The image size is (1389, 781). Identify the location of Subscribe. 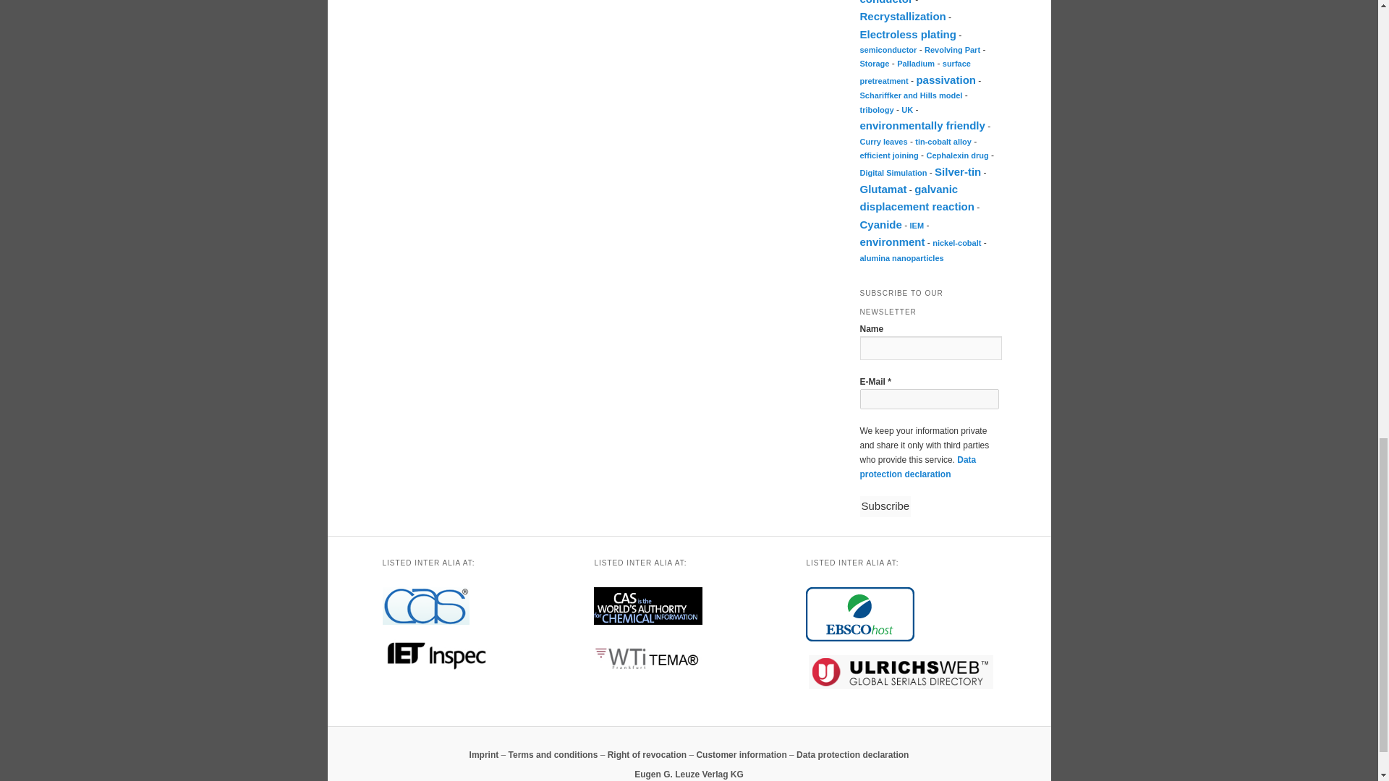
(885, 505).